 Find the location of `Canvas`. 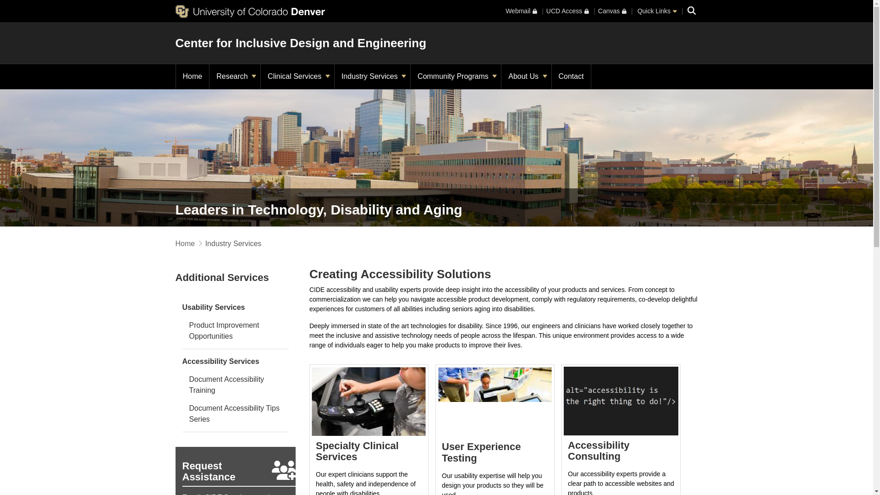

Canvas is located at coordinates (612, 11).